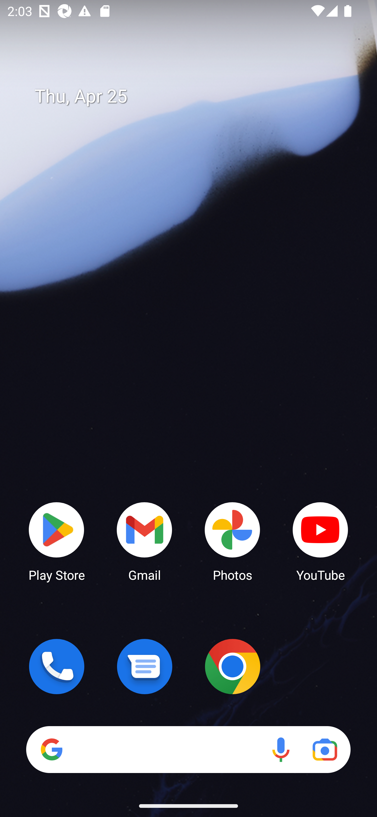 The width and height of the screenshot is (377, 817). What do you see at coordinates (145, 541) in the screenshot?
I see `Gmail` at bounding box center [145, 541].